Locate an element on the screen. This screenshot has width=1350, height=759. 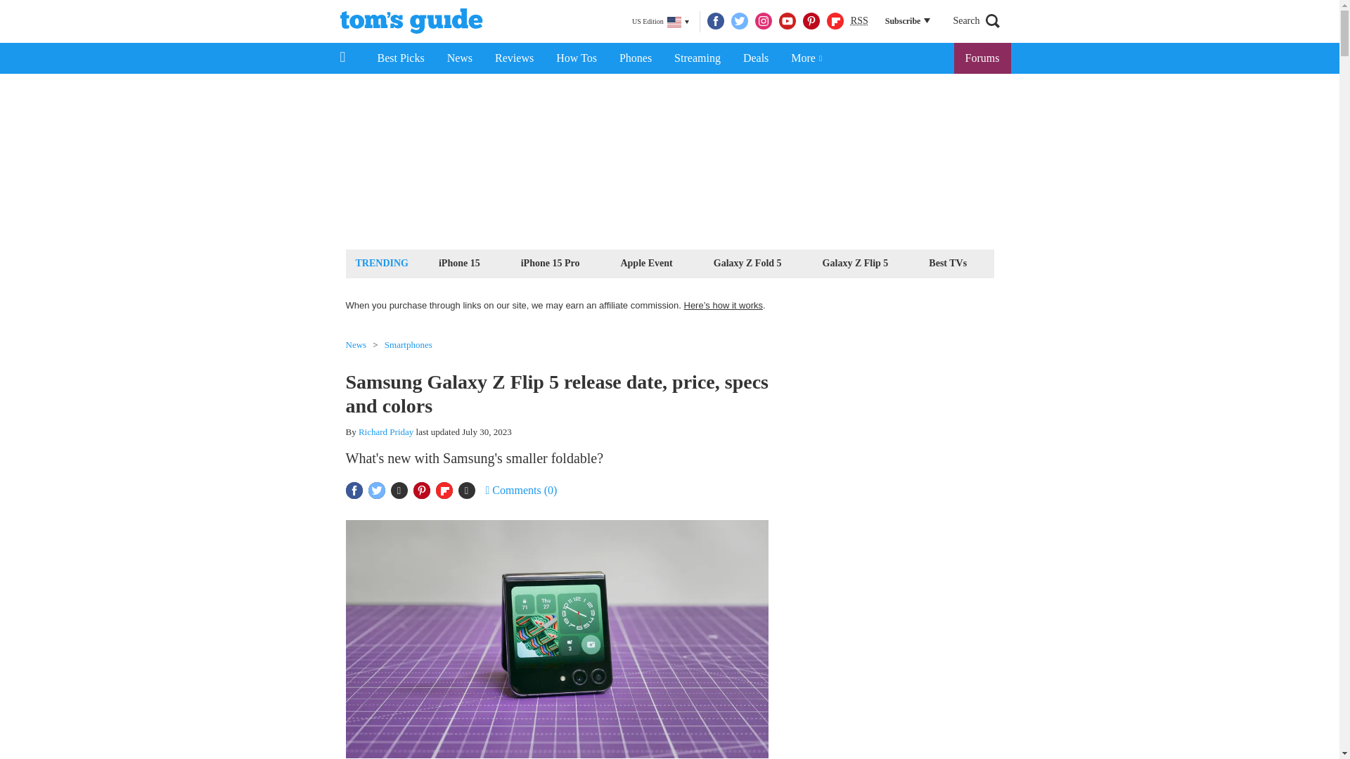
Best Picks is located at coordinates (400, 58).